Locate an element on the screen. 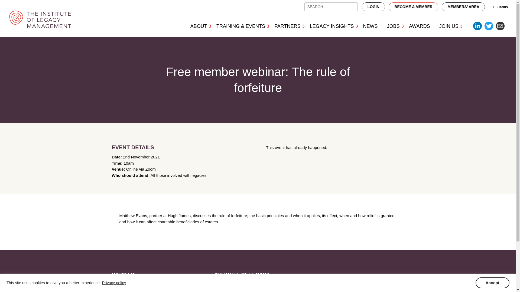 The height and width of the screenshot is (292, 520). ABOUT is located at coordinates (199, 26).